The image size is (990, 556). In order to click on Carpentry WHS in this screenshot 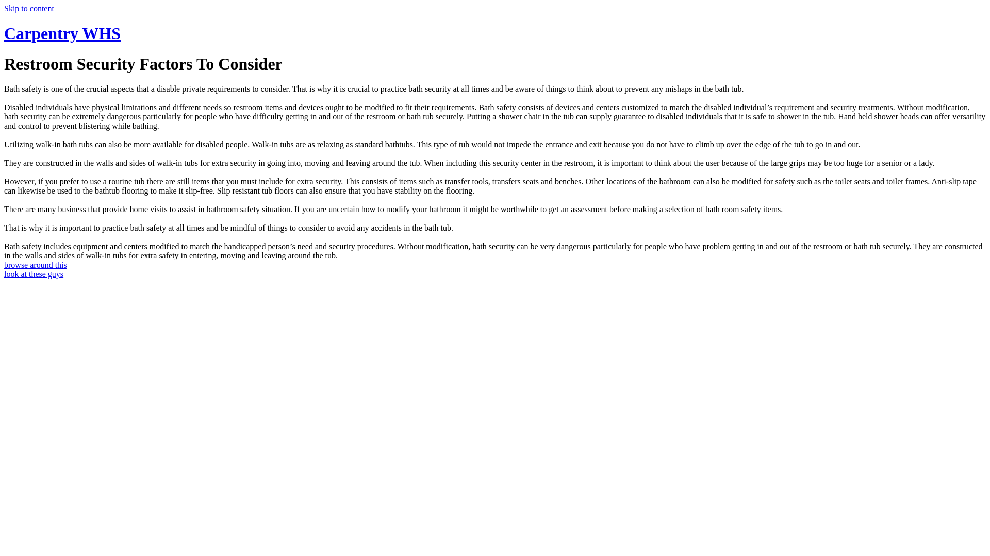, I will do `click(62, 33)`.